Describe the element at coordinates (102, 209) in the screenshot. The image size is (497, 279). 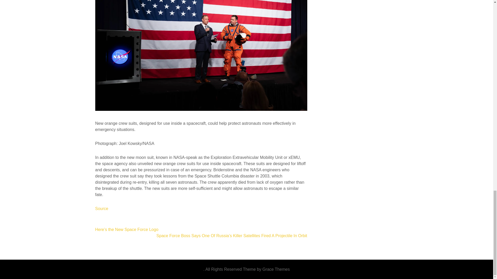
I see `Source` at that location.